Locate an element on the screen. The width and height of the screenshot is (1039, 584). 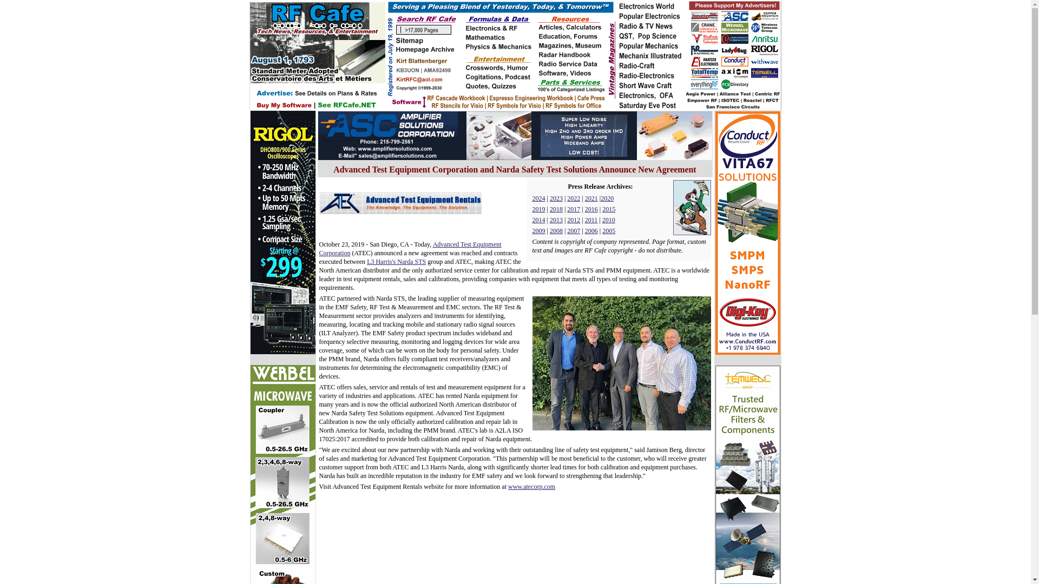
2017 is located at coordinates (574, 209).